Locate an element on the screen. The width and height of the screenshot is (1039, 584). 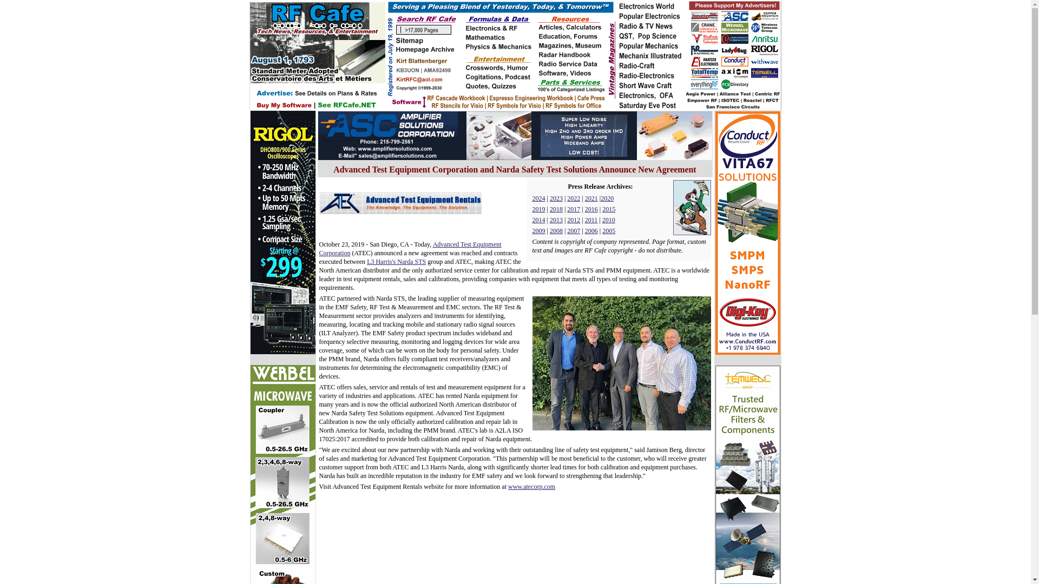
2017 is located at coordinates (574, 209).